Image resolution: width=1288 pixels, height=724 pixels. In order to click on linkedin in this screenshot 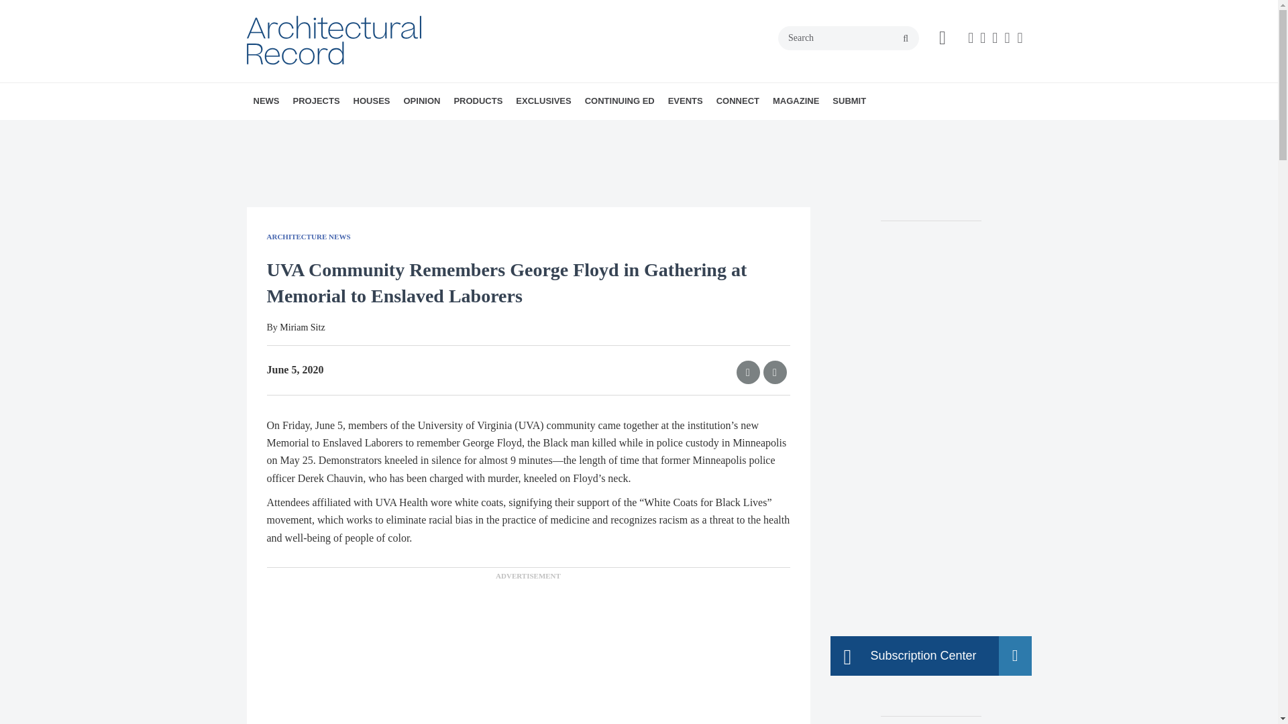, I will do `click(1007, 38)`.